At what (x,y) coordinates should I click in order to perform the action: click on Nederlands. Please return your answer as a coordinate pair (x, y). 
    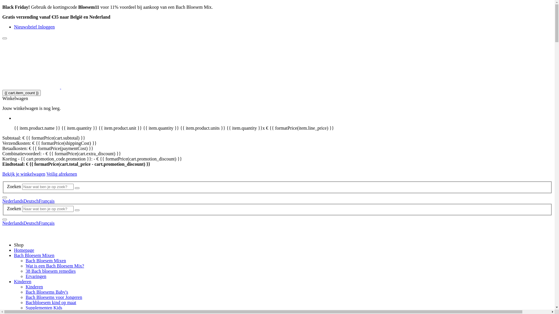
    Looking at the image, I should click on (13, 223).